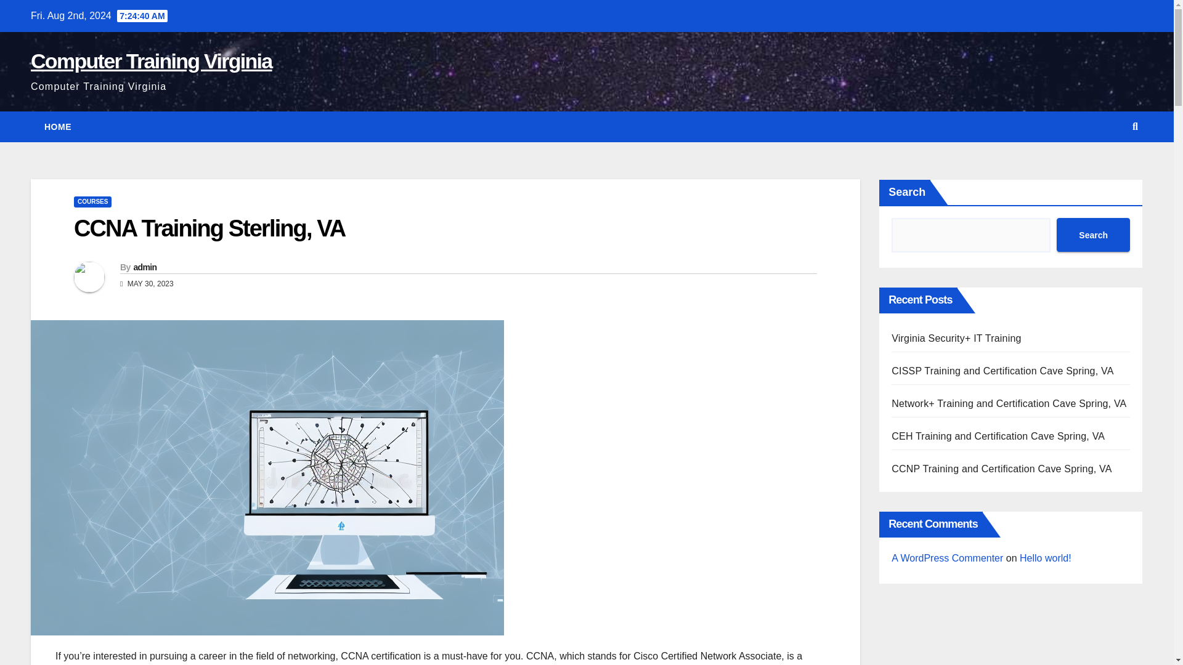 The height and width of the screenshot is (665, 1183). What do you see at coordinates (209, 228) in the screenshot?
I see `Permalink to: CCNA Training Sterling, VA` at bounding box center [209, 228].